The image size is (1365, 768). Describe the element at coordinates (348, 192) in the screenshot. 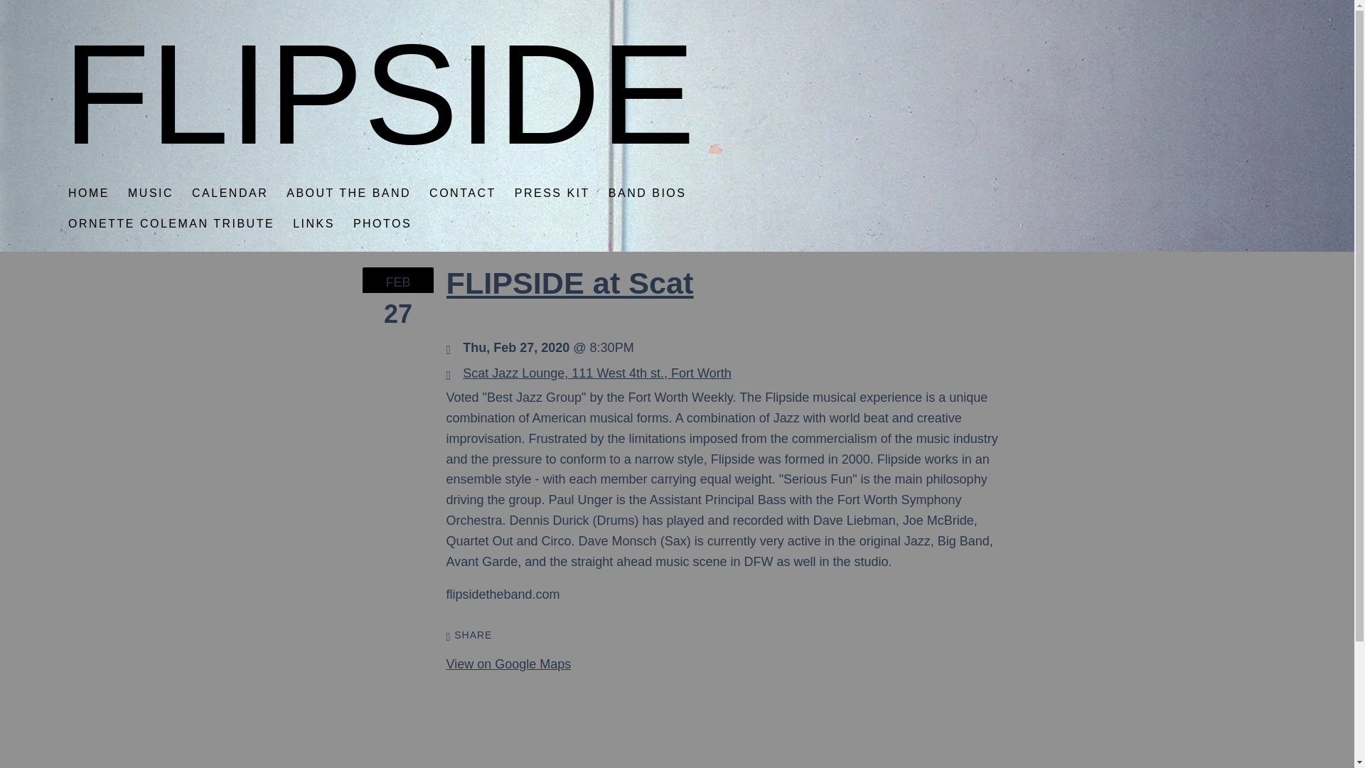

I see `ABOUT THE BAND` at that location.